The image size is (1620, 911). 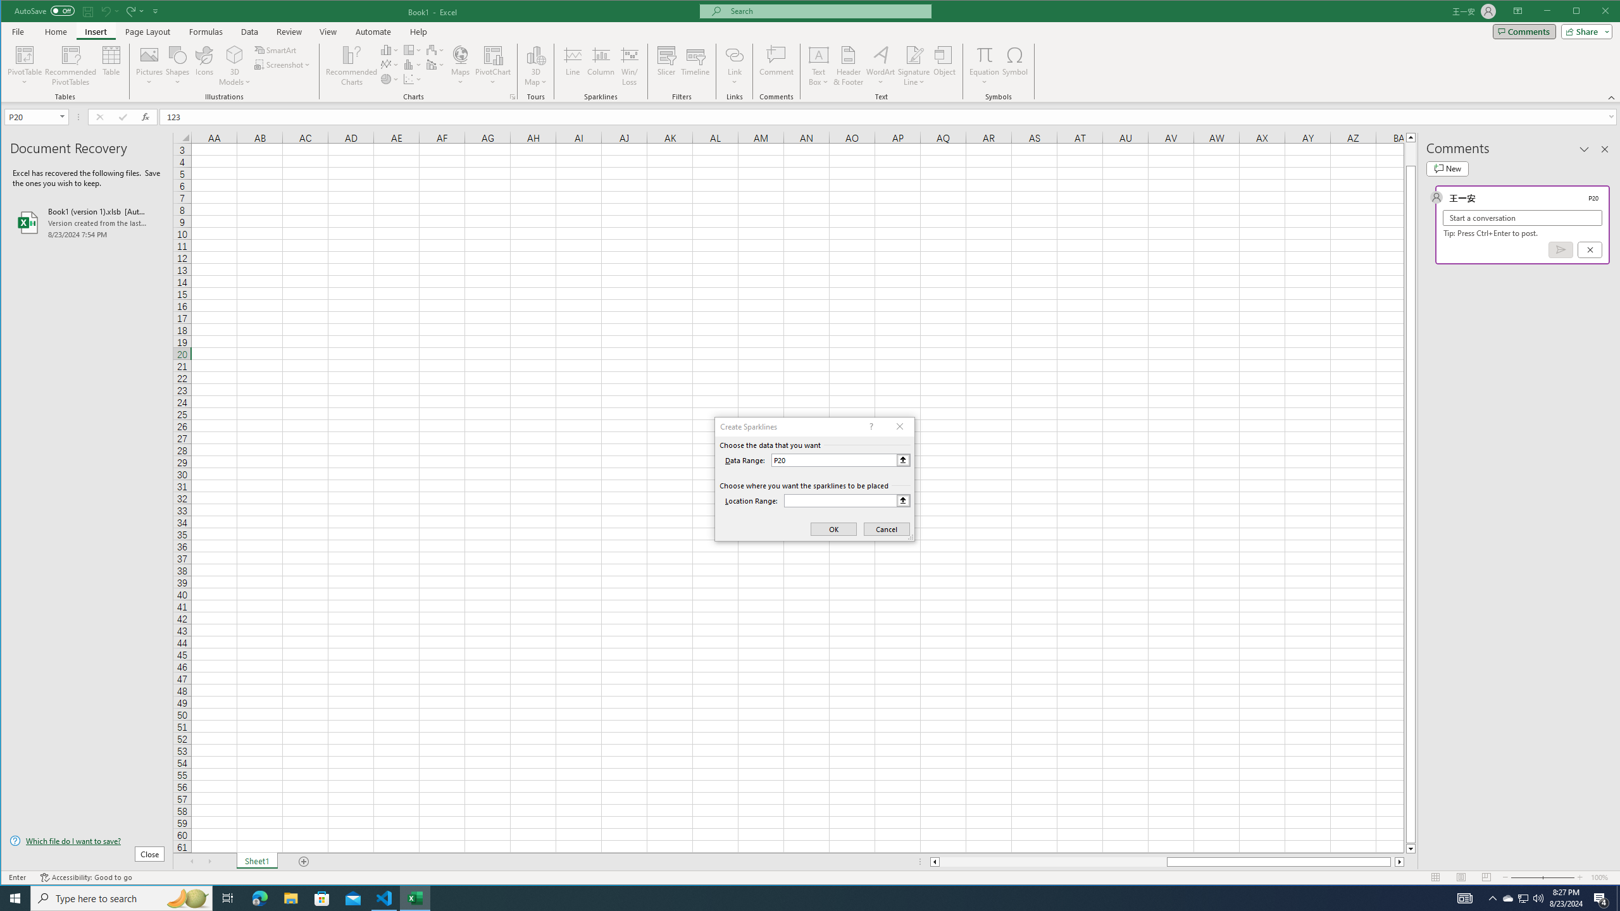 I want to click on New comment, so click(x=1447, y=168).